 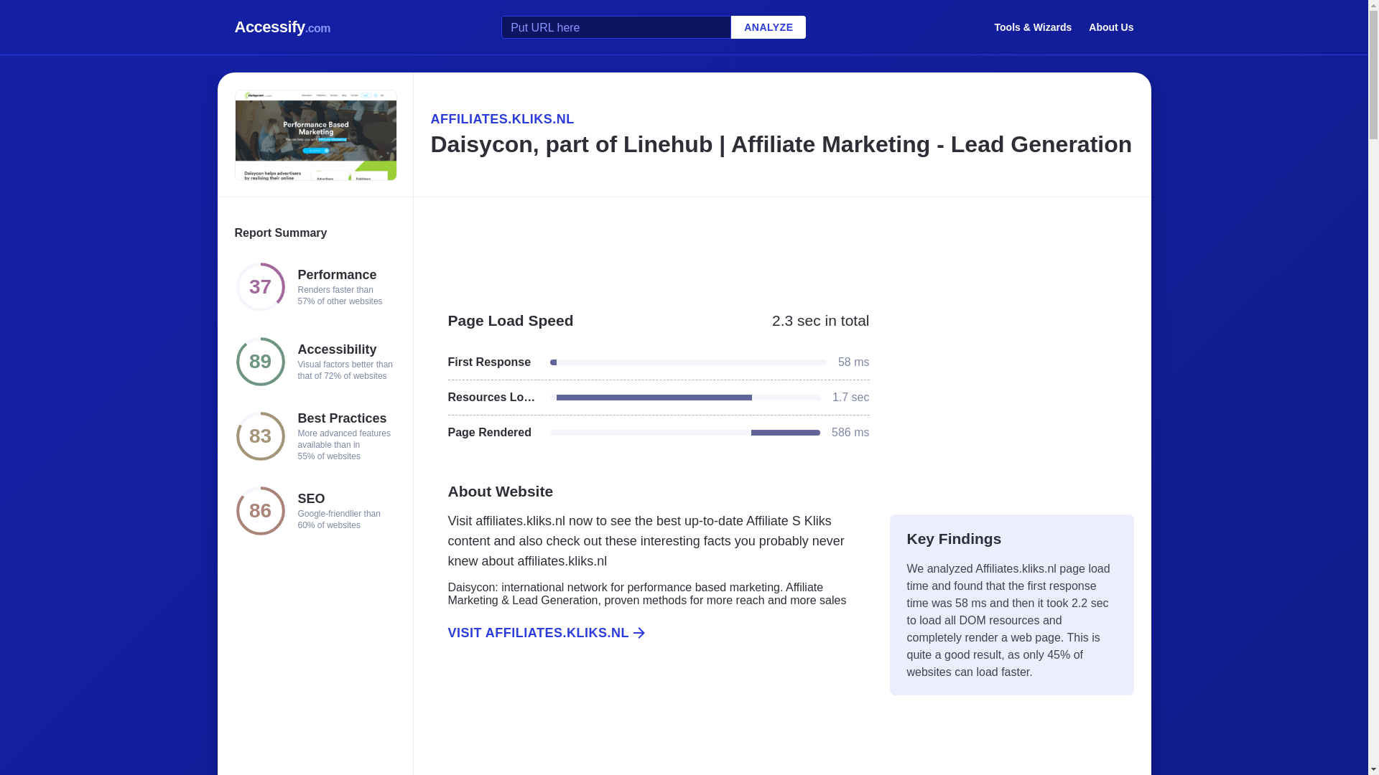 I want to click on ANALYZE, so click(x=768, y=27).